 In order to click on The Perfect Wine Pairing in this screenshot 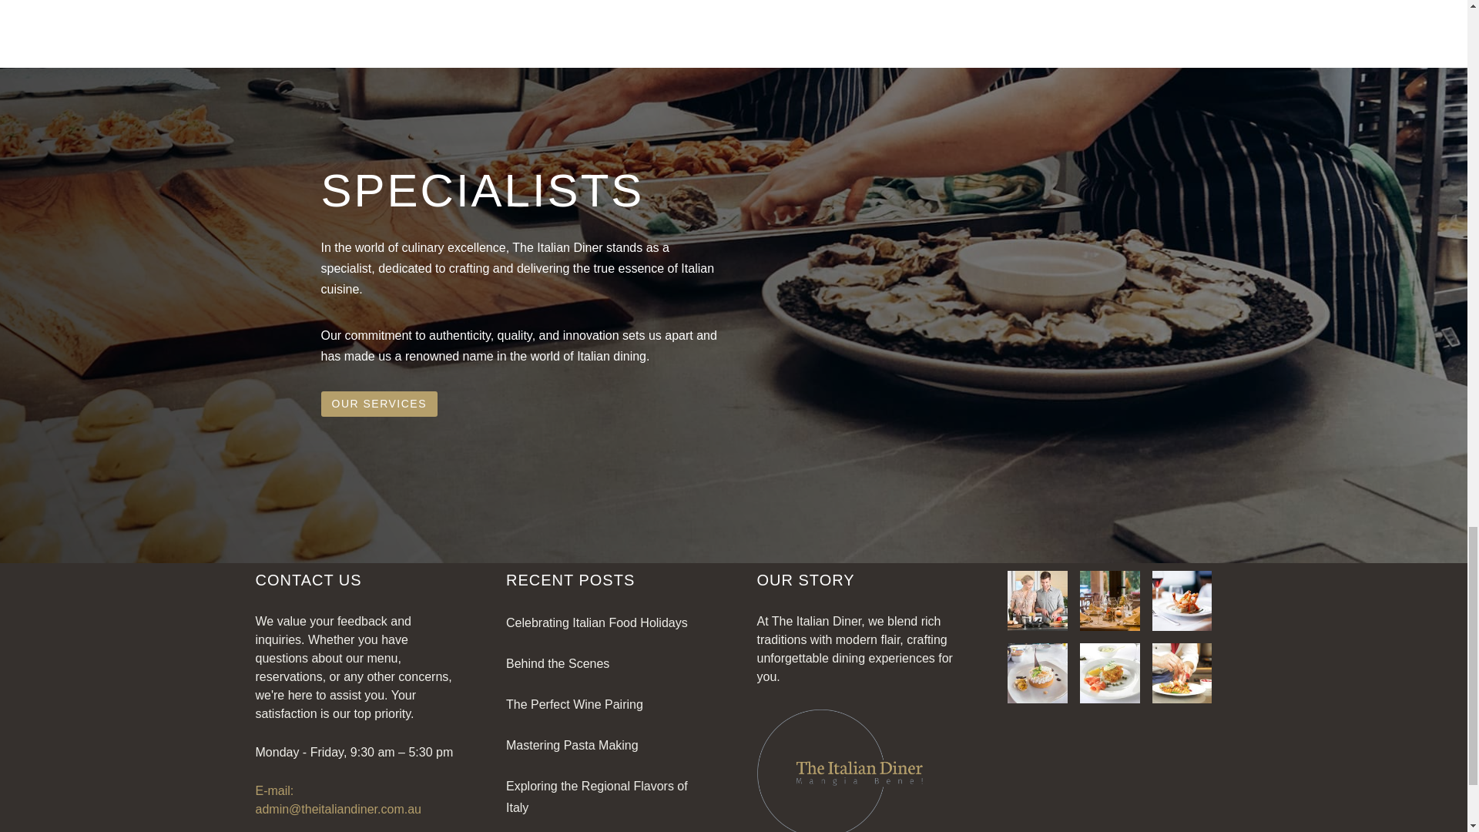, I will do `click(575, 704)`.